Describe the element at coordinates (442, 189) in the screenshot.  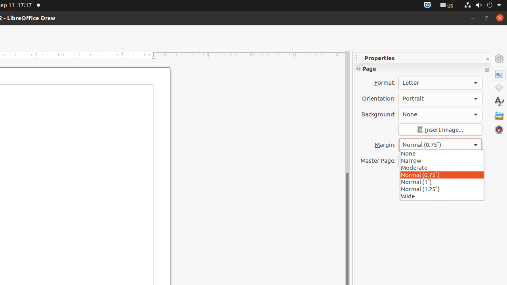
I see `Normal (1.25″)` at that location.